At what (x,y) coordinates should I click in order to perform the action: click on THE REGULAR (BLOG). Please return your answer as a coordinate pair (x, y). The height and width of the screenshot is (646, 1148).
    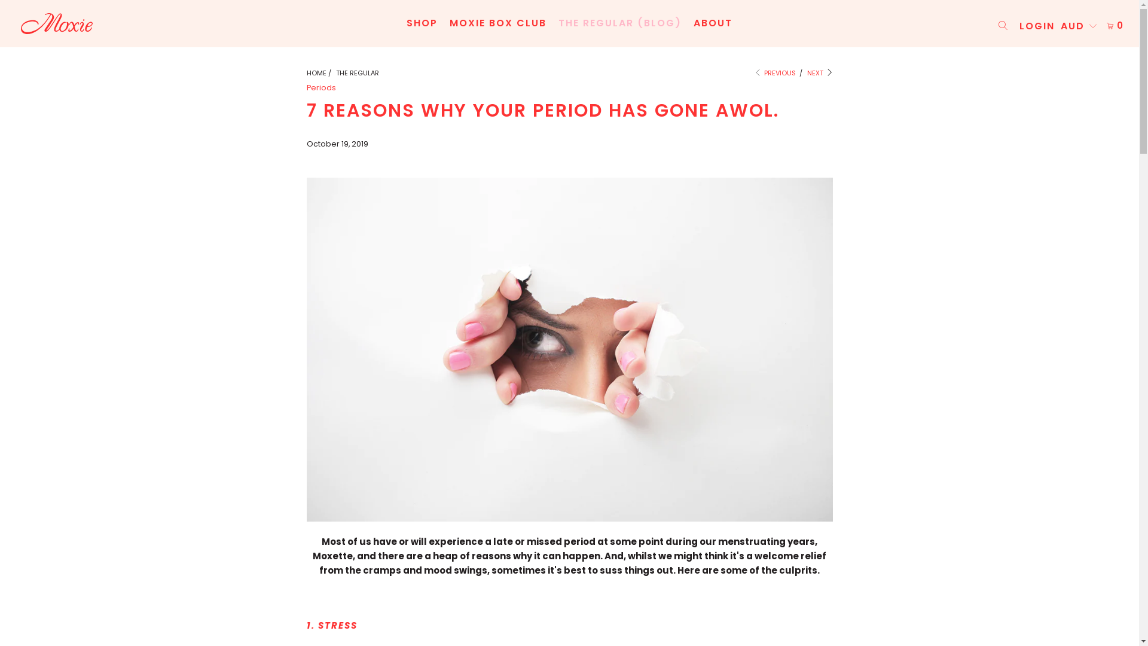
    Looking at the image, I should click on (620, 24).